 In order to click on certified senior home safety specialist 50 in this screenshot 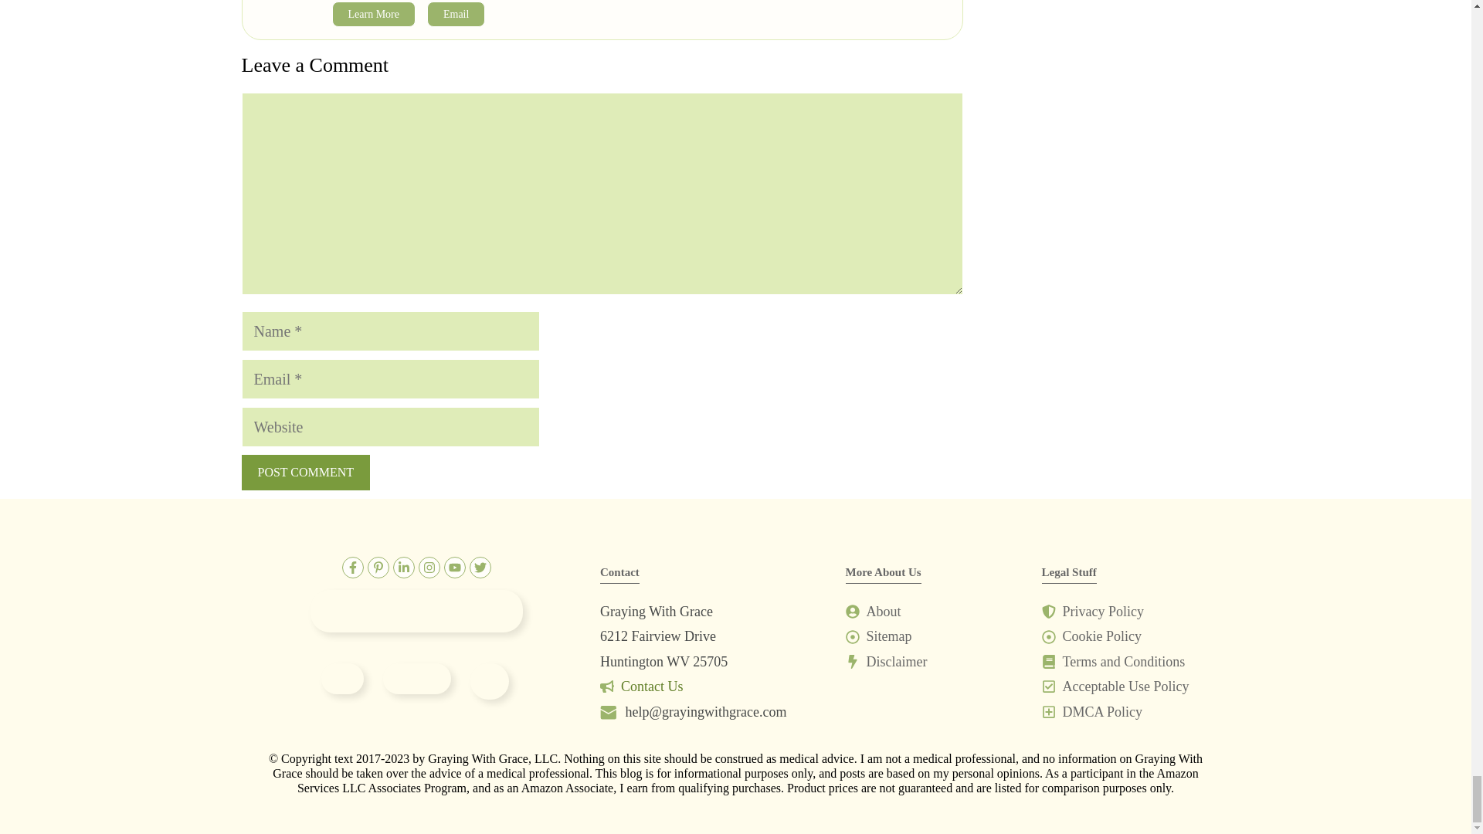, I will do `click(489, 681)`.